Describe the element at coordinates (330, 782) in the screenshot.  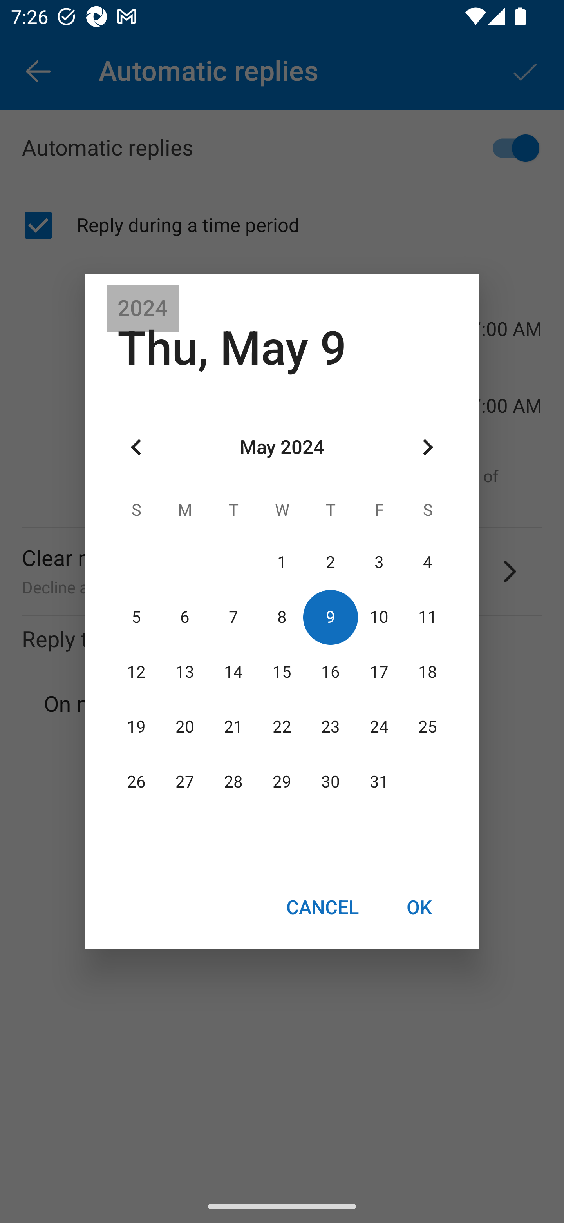
I see `30 30 May 2024` at that location.